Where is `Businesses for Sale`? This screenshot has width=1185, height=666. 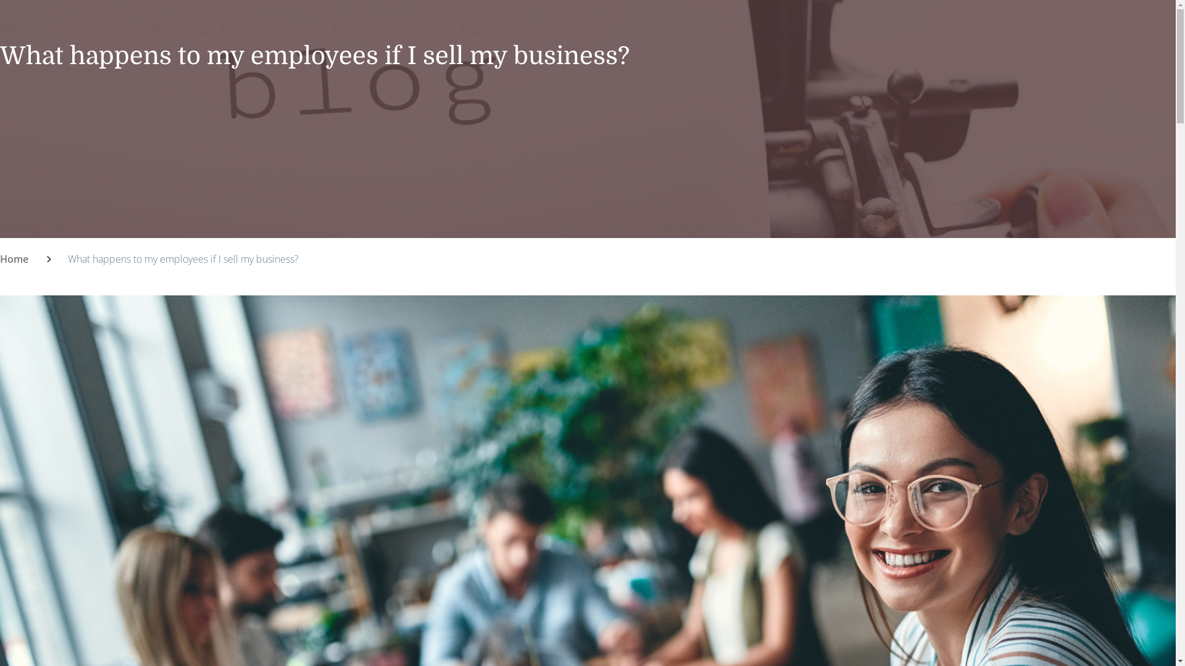 Businesses for Sale is located at coordinates (110, 29).